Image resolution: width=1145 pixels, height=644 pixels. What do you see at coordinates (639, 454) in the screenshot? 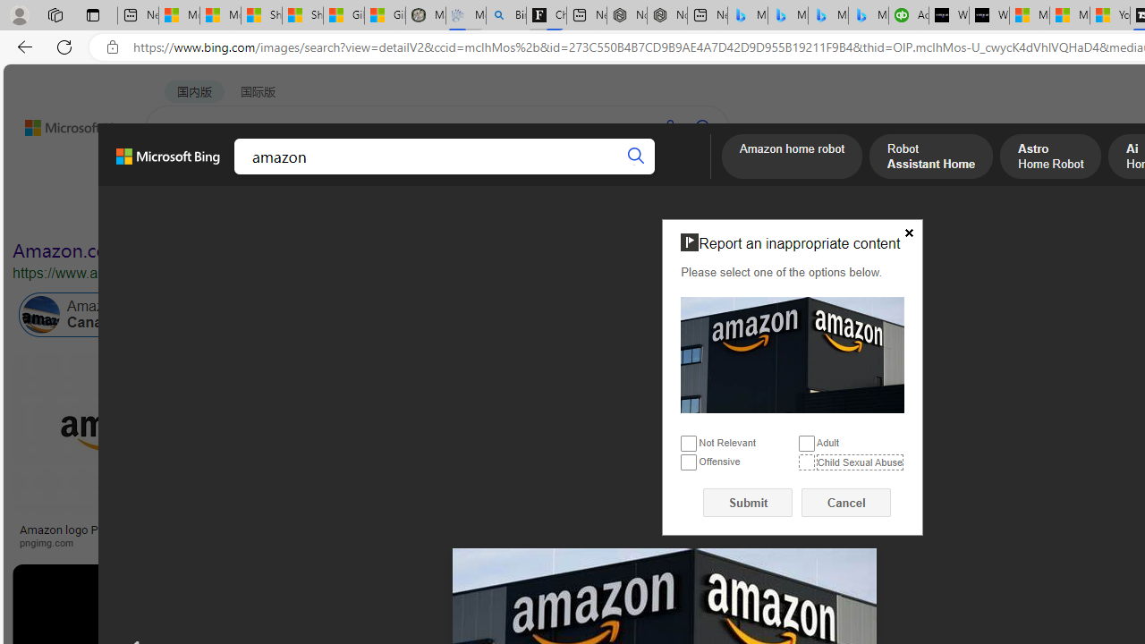
I see `Listen: What's next for Amazon?usatoday.comSave` at bounding box center [639, 454].